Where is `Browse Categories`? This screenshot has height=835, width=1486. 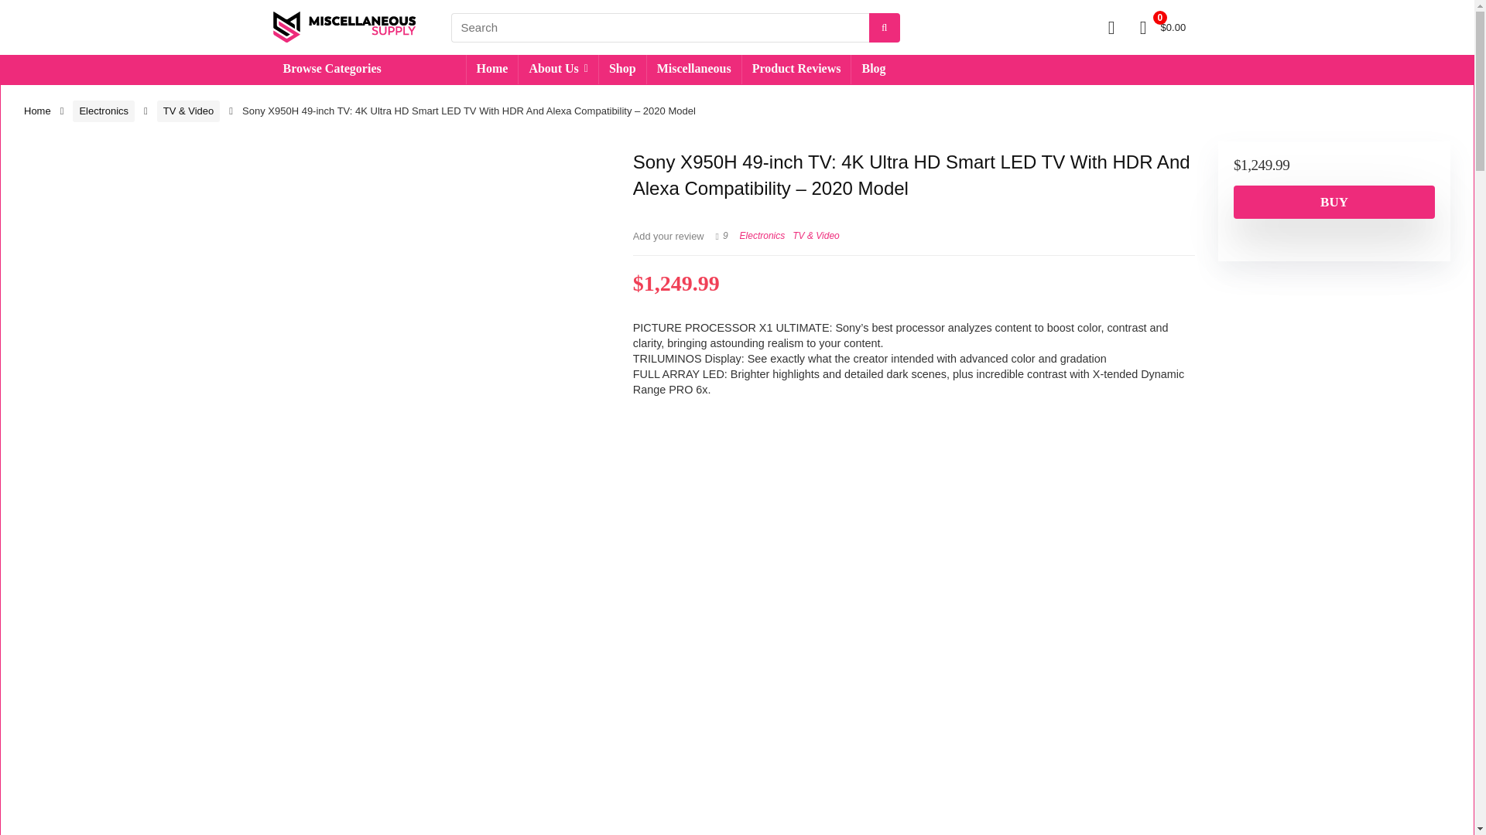
Browse Categories is located at coordinates (368, 70).